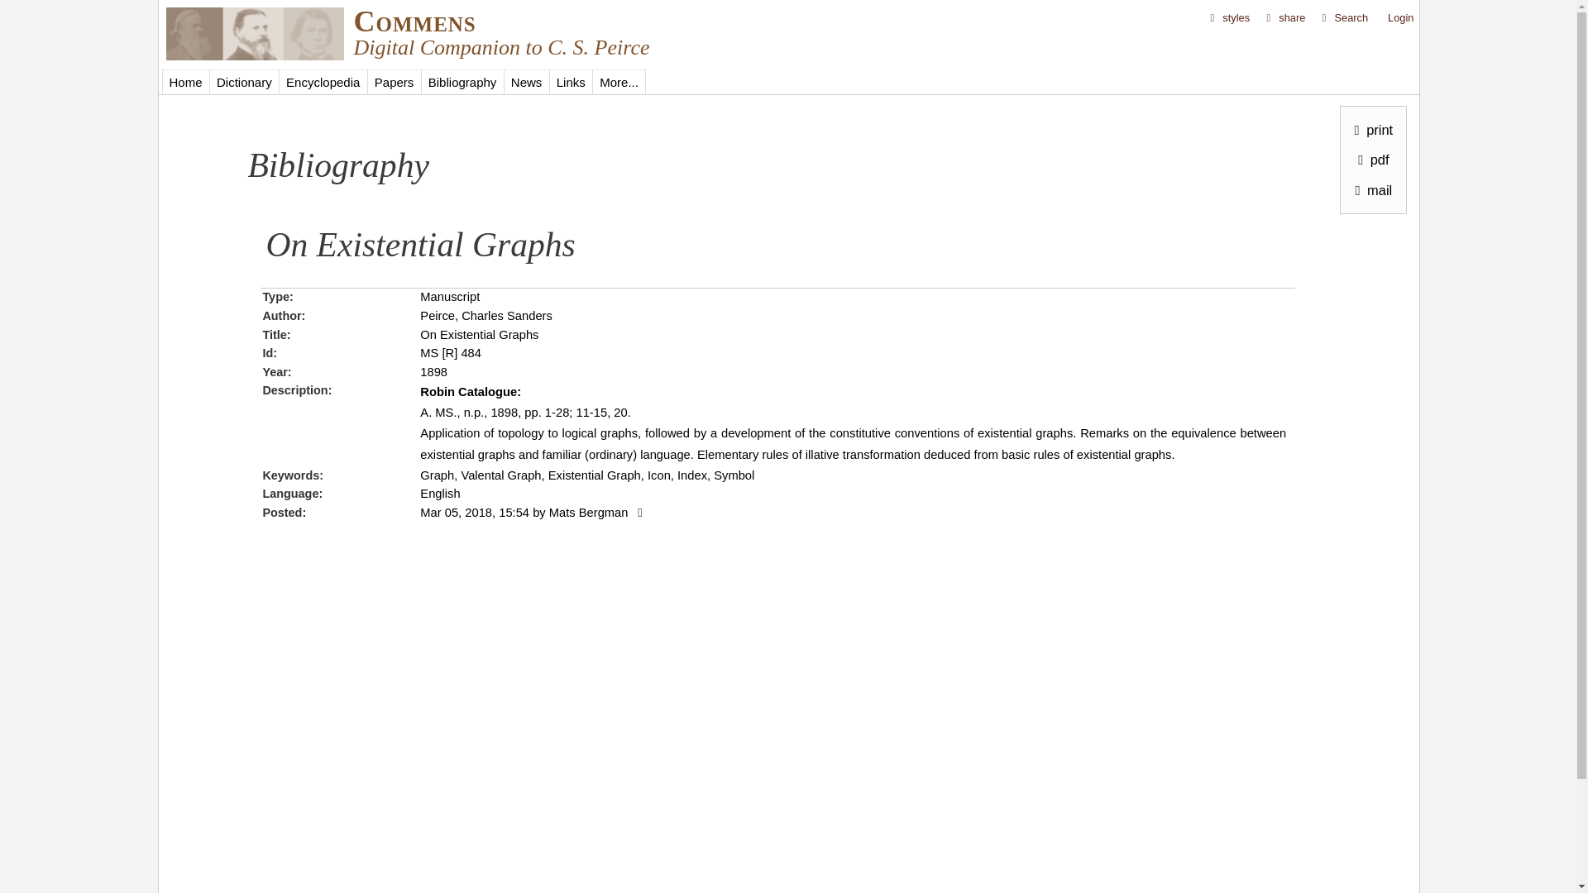 This screenshot has width=1588, height=893. What do you see at coordinates (619, 82) in the screenshot?
I see `More...` at bounding box center [619, 82].